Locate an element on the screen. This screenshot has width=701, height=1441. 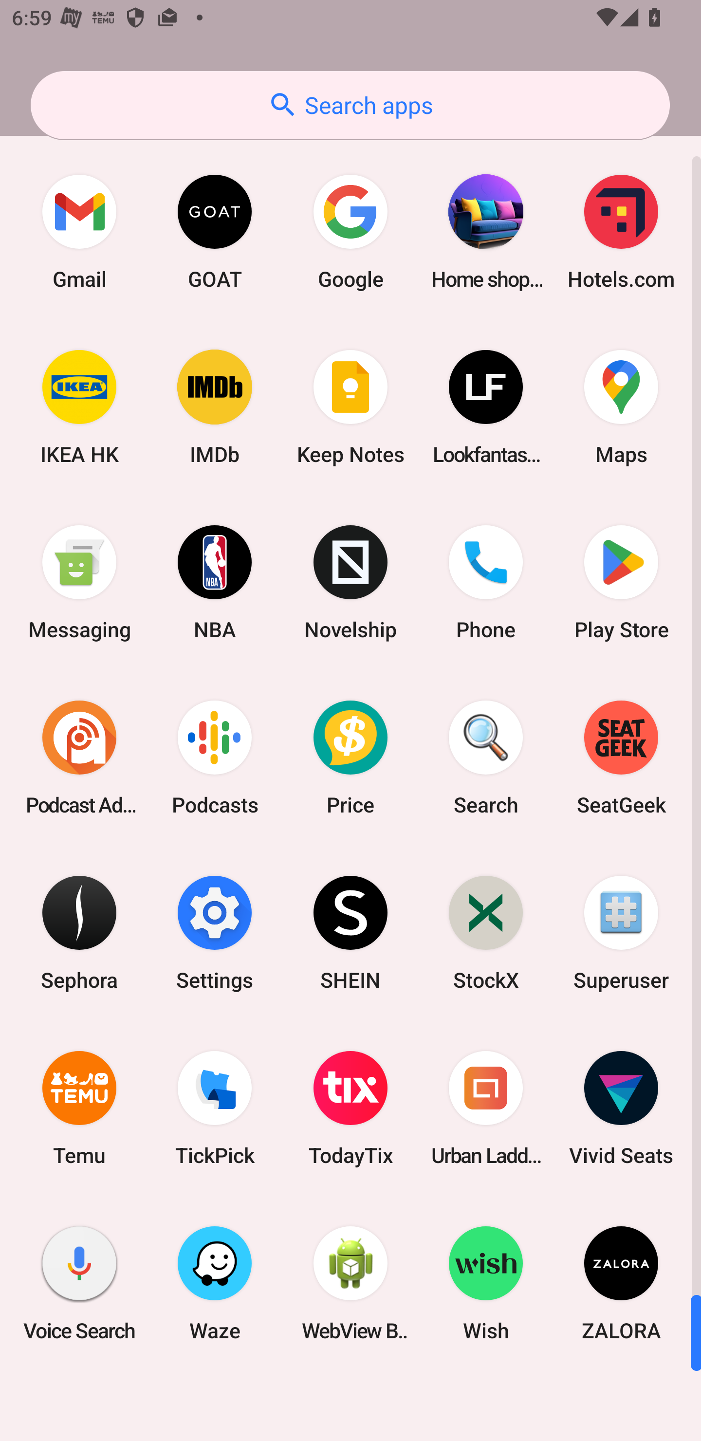
Sephora is located at coordinates (79, 932).